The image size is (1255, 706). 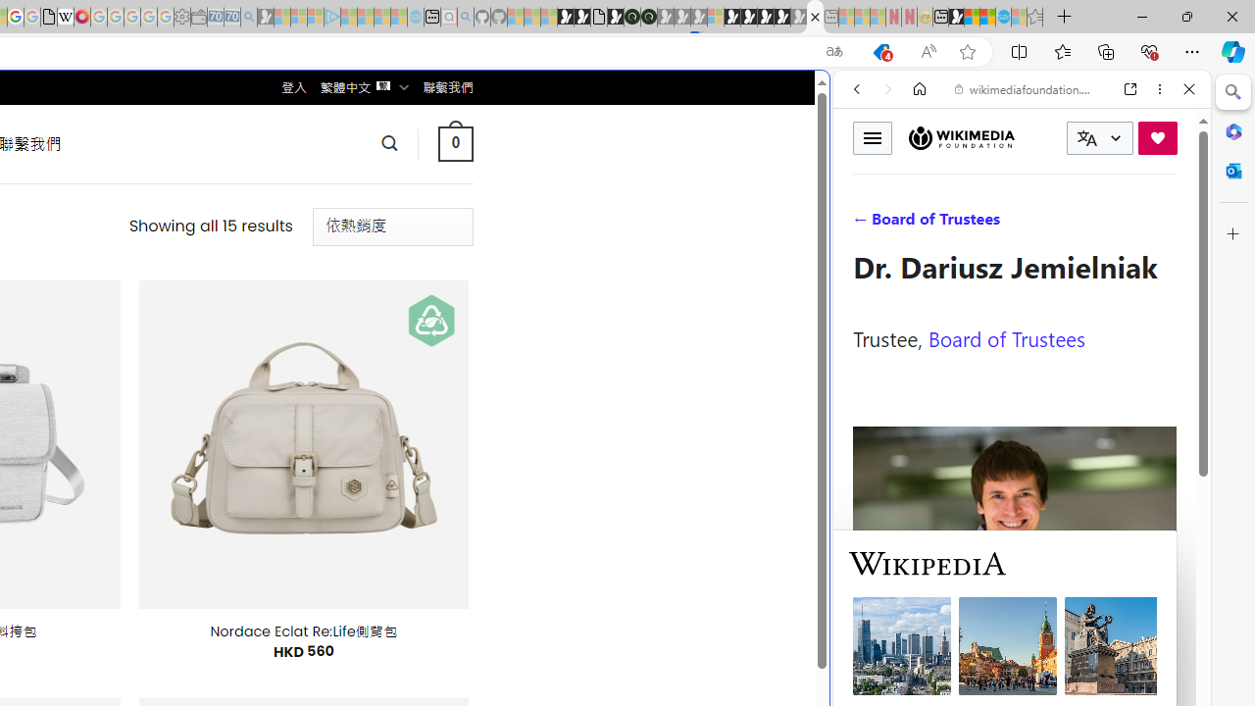 What do you see at coordinates (271, 261) in the screenshot?
I see `Tabs you've opened` at bounding box center [271, 261].